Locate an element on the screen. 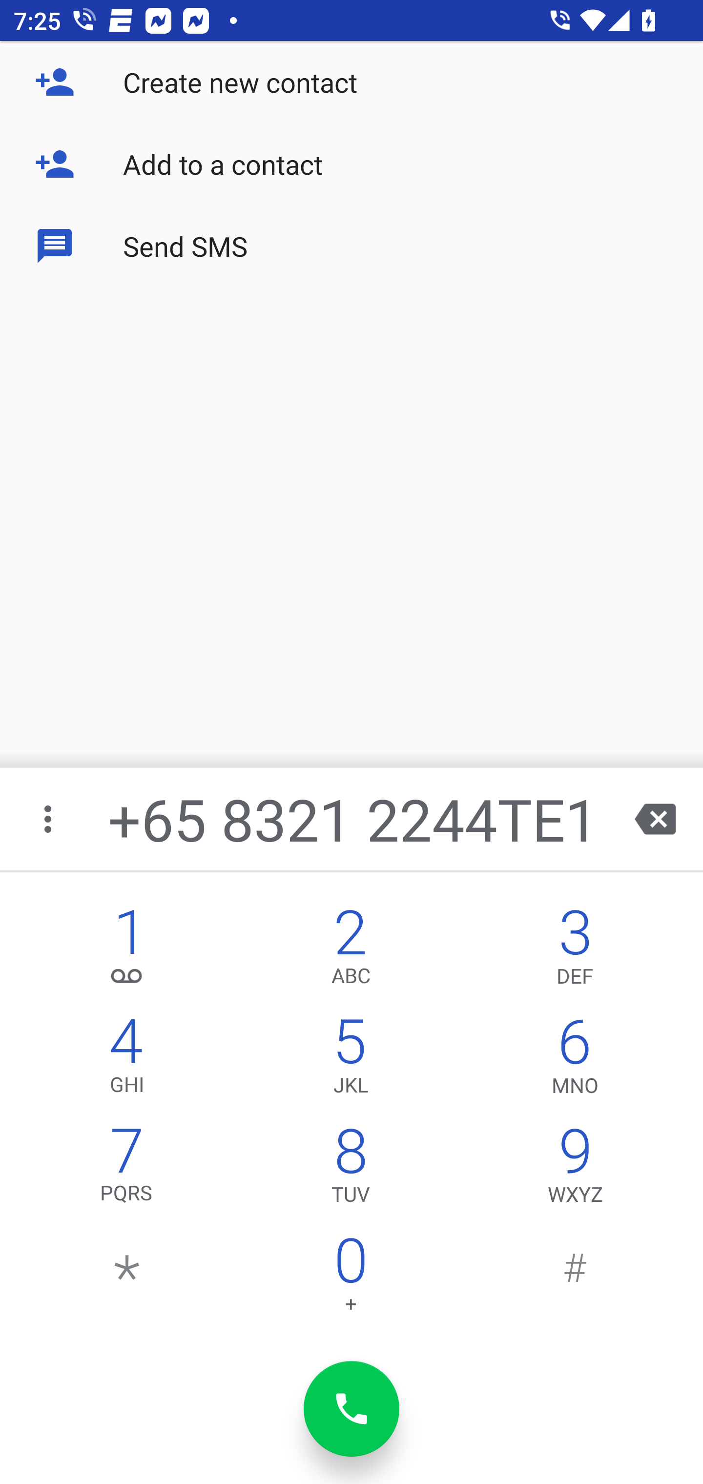 This screenshot has height=1484, width=703. # is located at coordinates (575, 1279).